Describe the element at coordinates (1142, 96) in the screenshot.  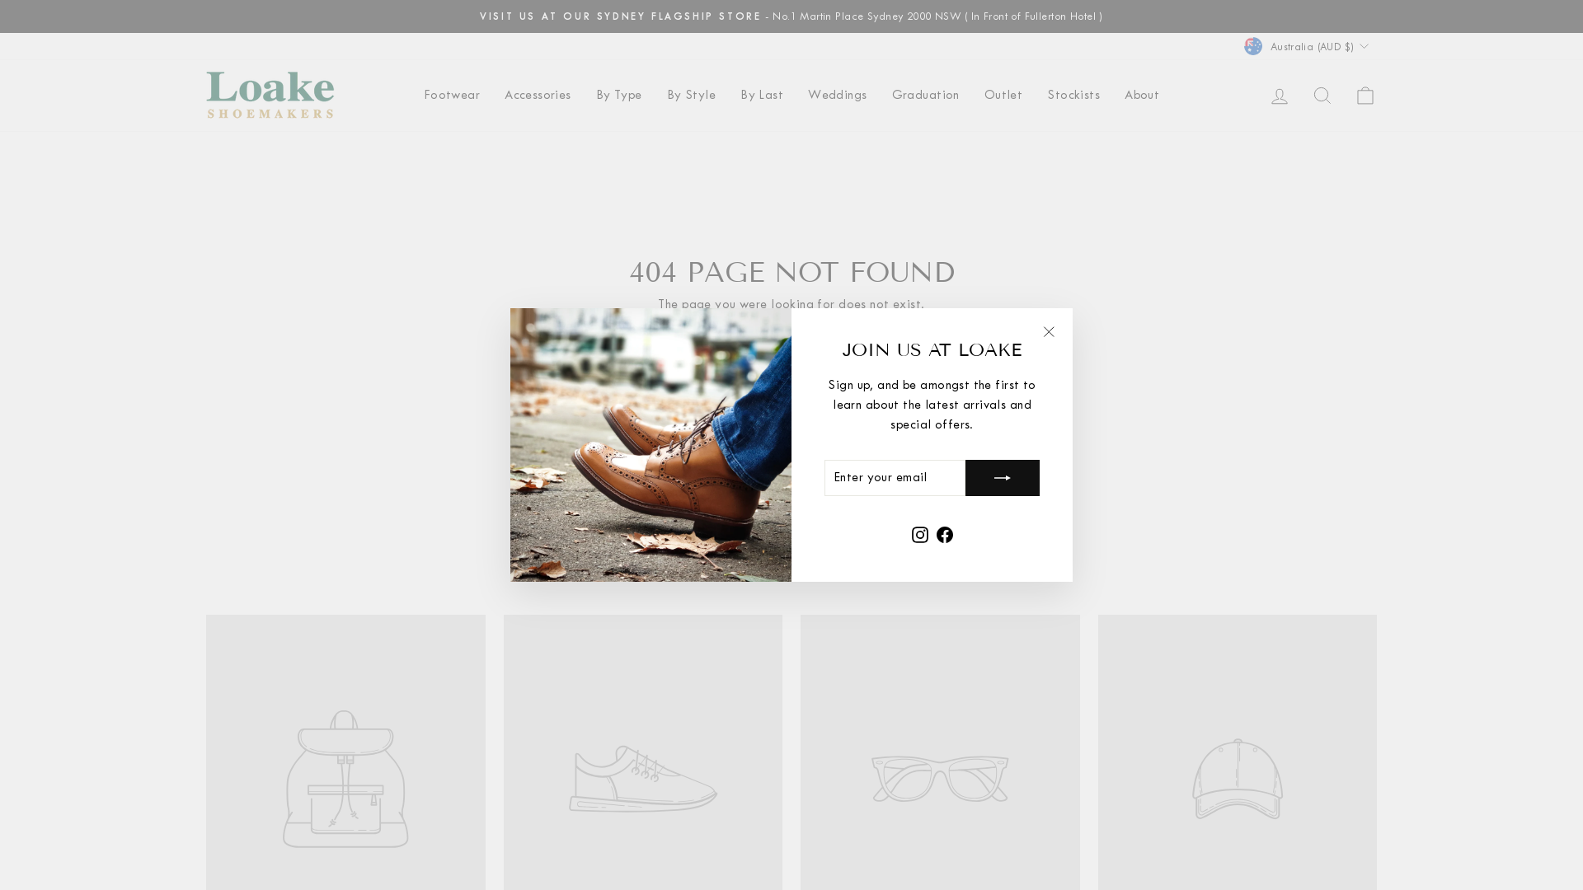
I see `About` at that location.